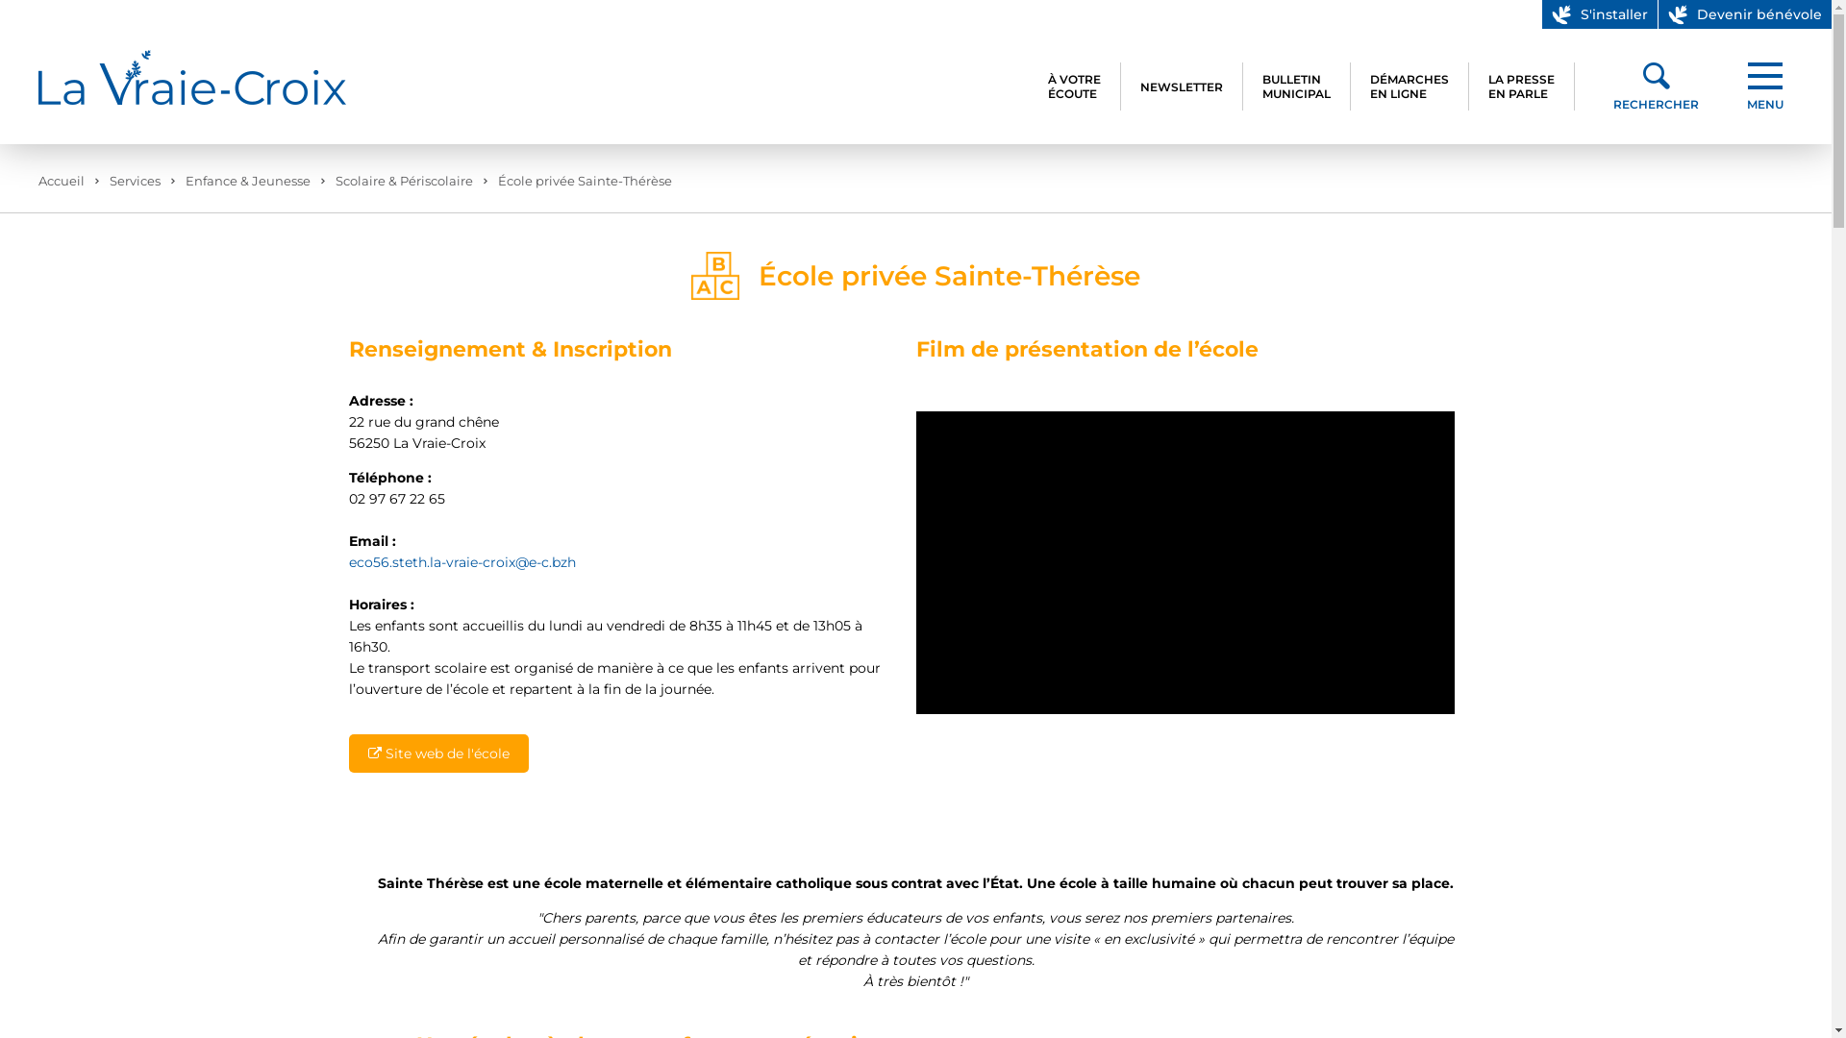  I want to click on Services, so click(135, 181).